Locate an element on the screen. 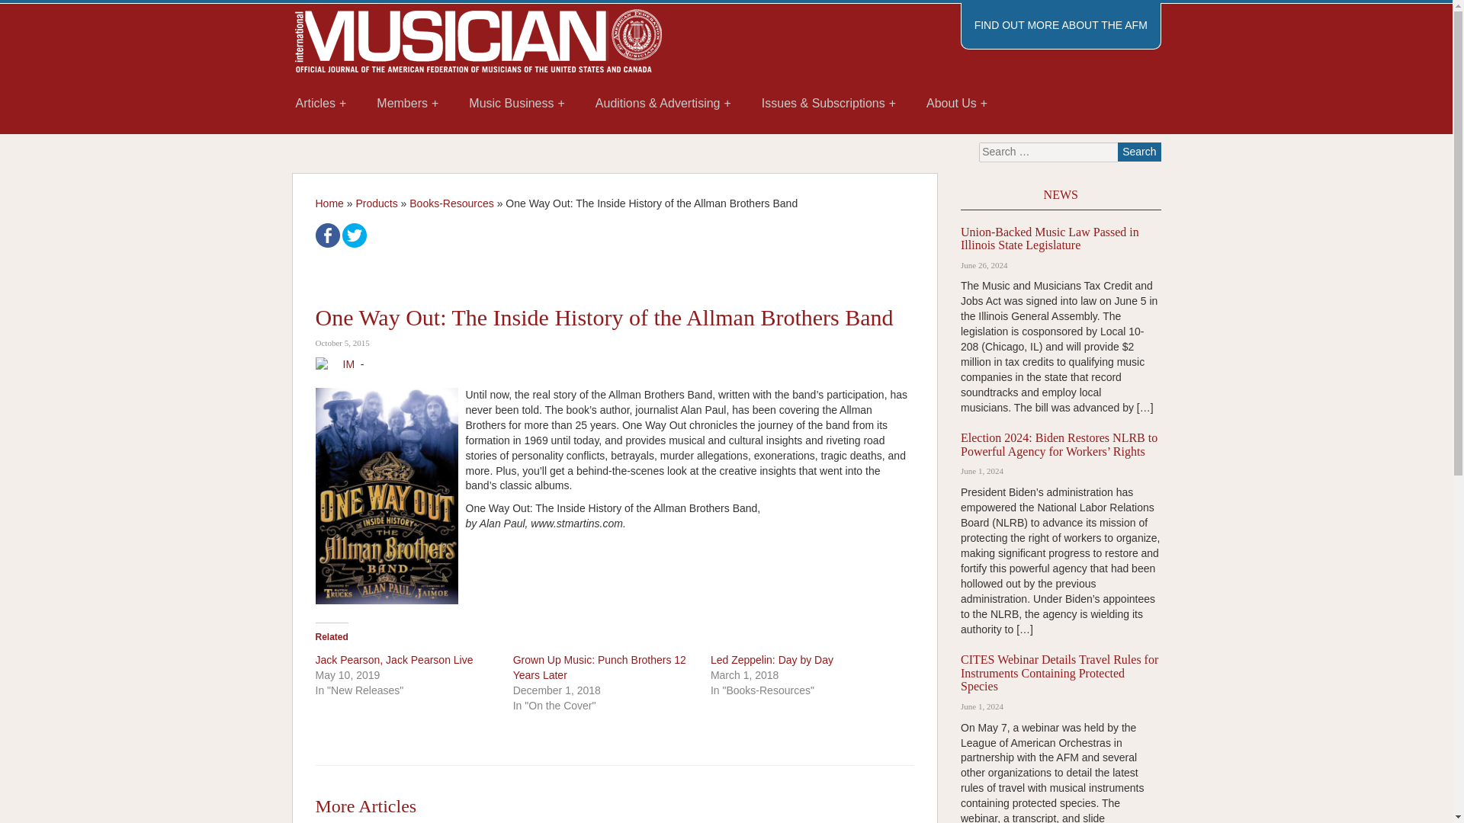 This screenshot has width=1464, height=823. Jack Pearson, Jack Pearson Live is located at coordinates (394, 659).